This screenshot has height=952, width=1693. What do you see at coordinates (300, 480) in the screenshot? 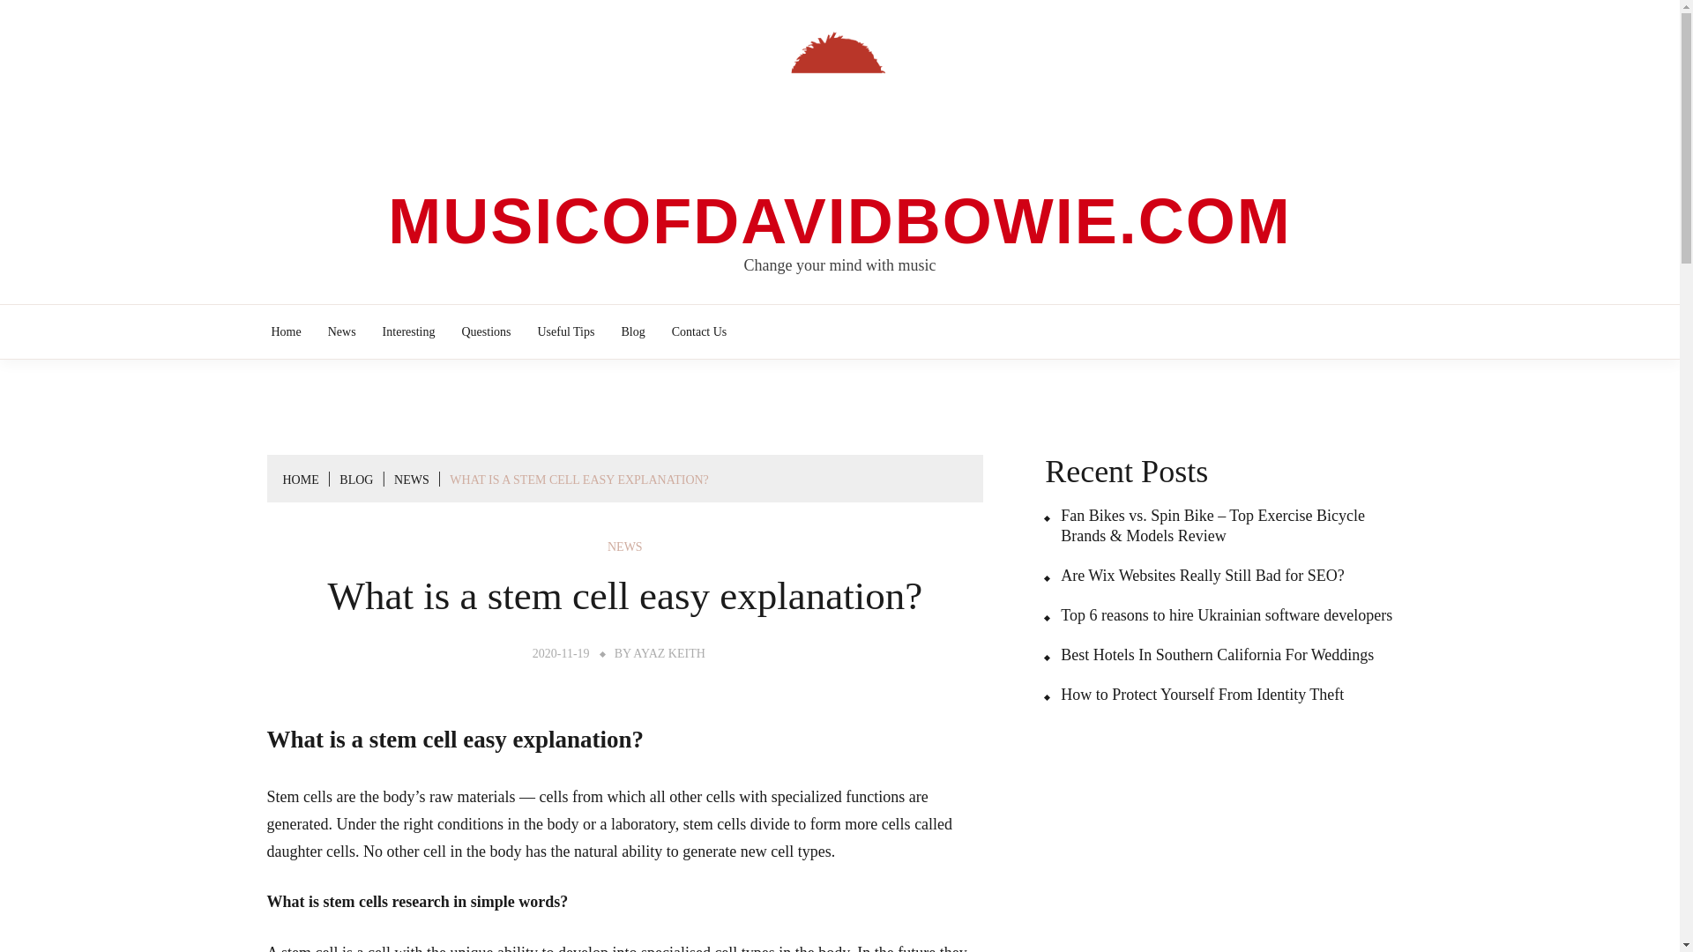
I see `HOME` at bounding box center [300, 480].